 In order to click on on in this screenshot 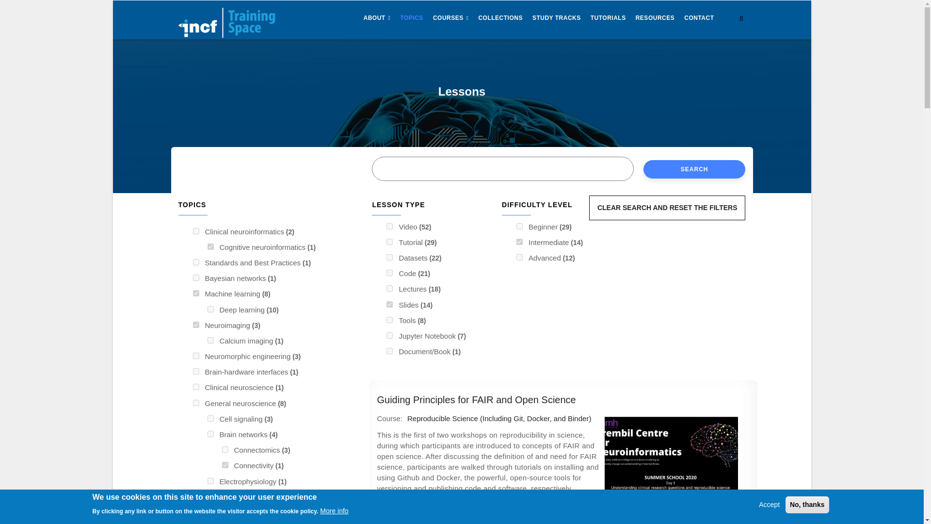, I will do `click(519, 226)`.